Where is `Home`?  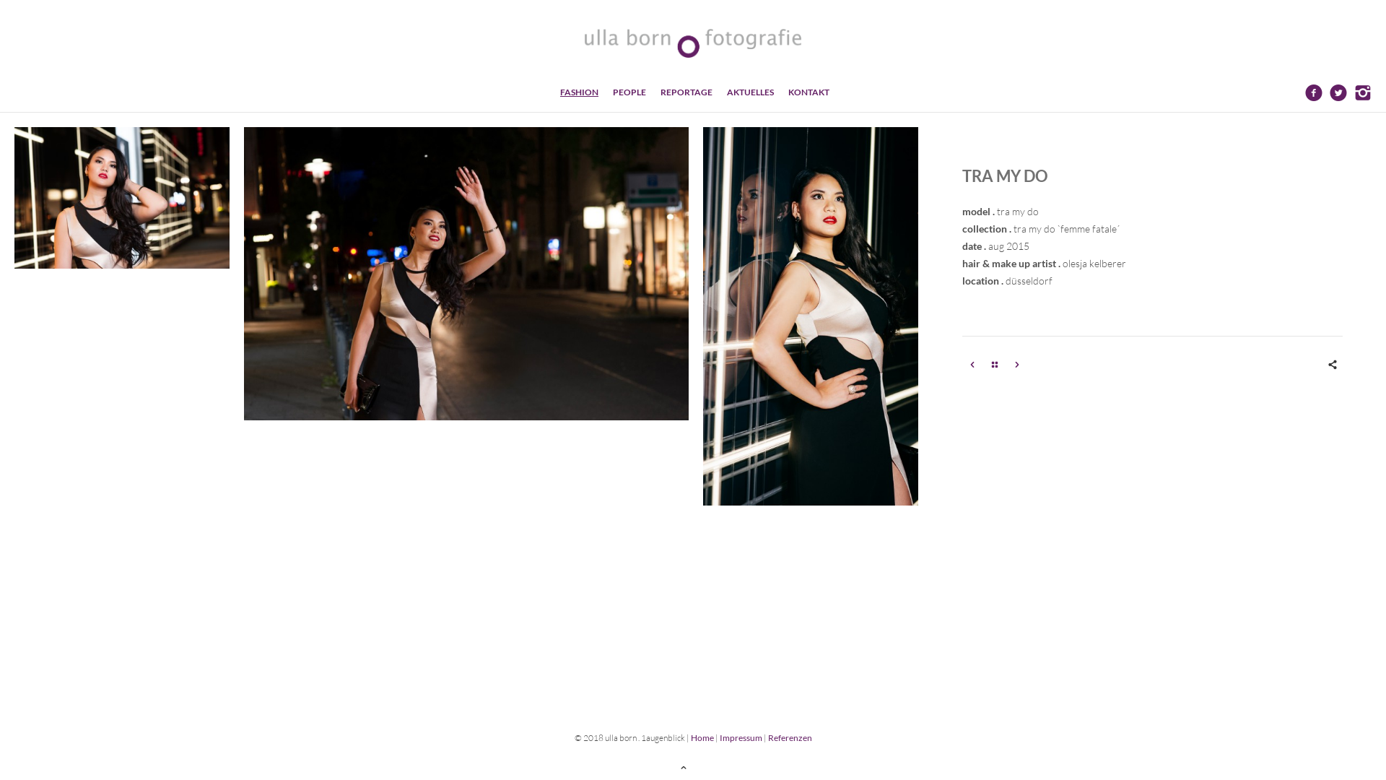 Home is located at coordinates (702, 738).